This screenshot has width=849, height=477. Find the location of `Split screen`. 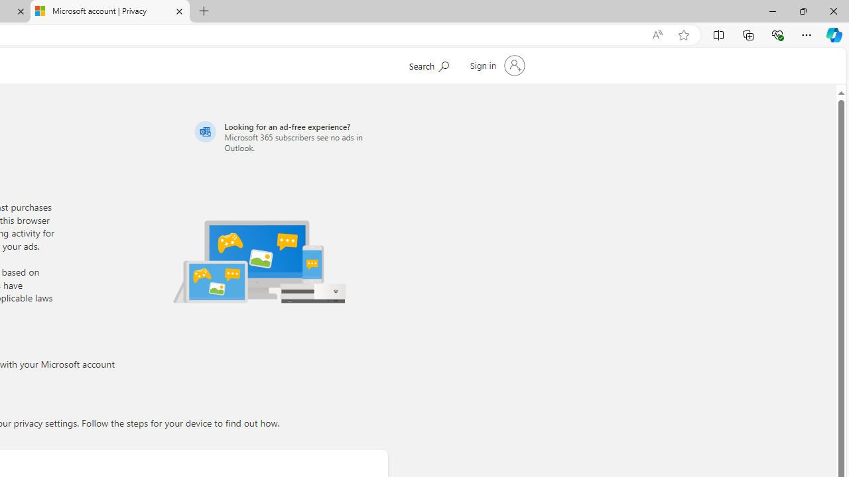

Split screen is located at coordinates (718, 34).